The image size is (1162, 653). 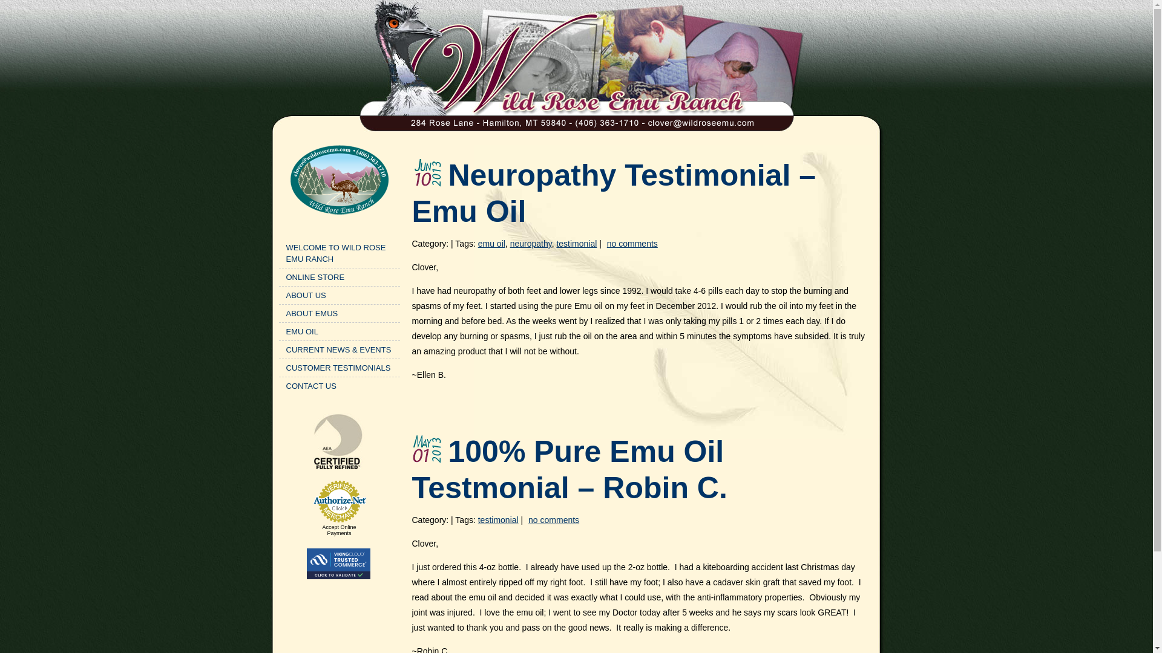 I want to click on ONLINE STORE, so click(x=339, y=277).